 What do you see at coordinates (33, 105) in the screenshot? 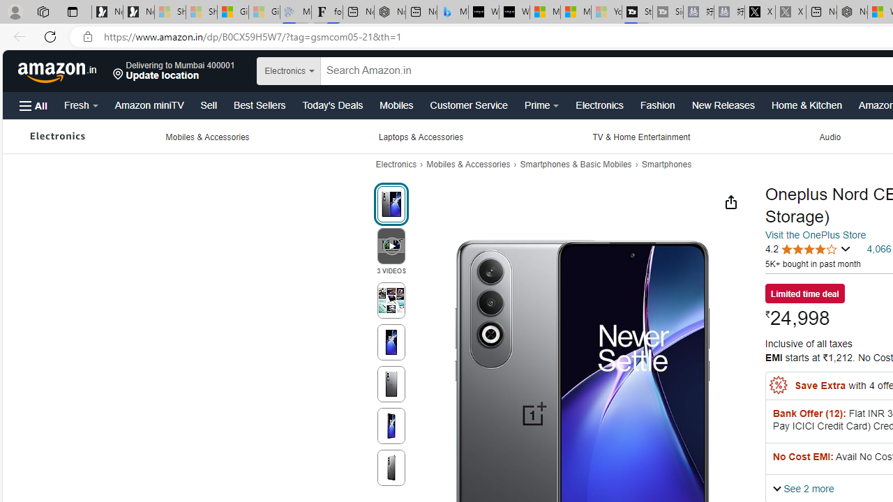
I see `Open Menu` at bounding box center [33, 105].